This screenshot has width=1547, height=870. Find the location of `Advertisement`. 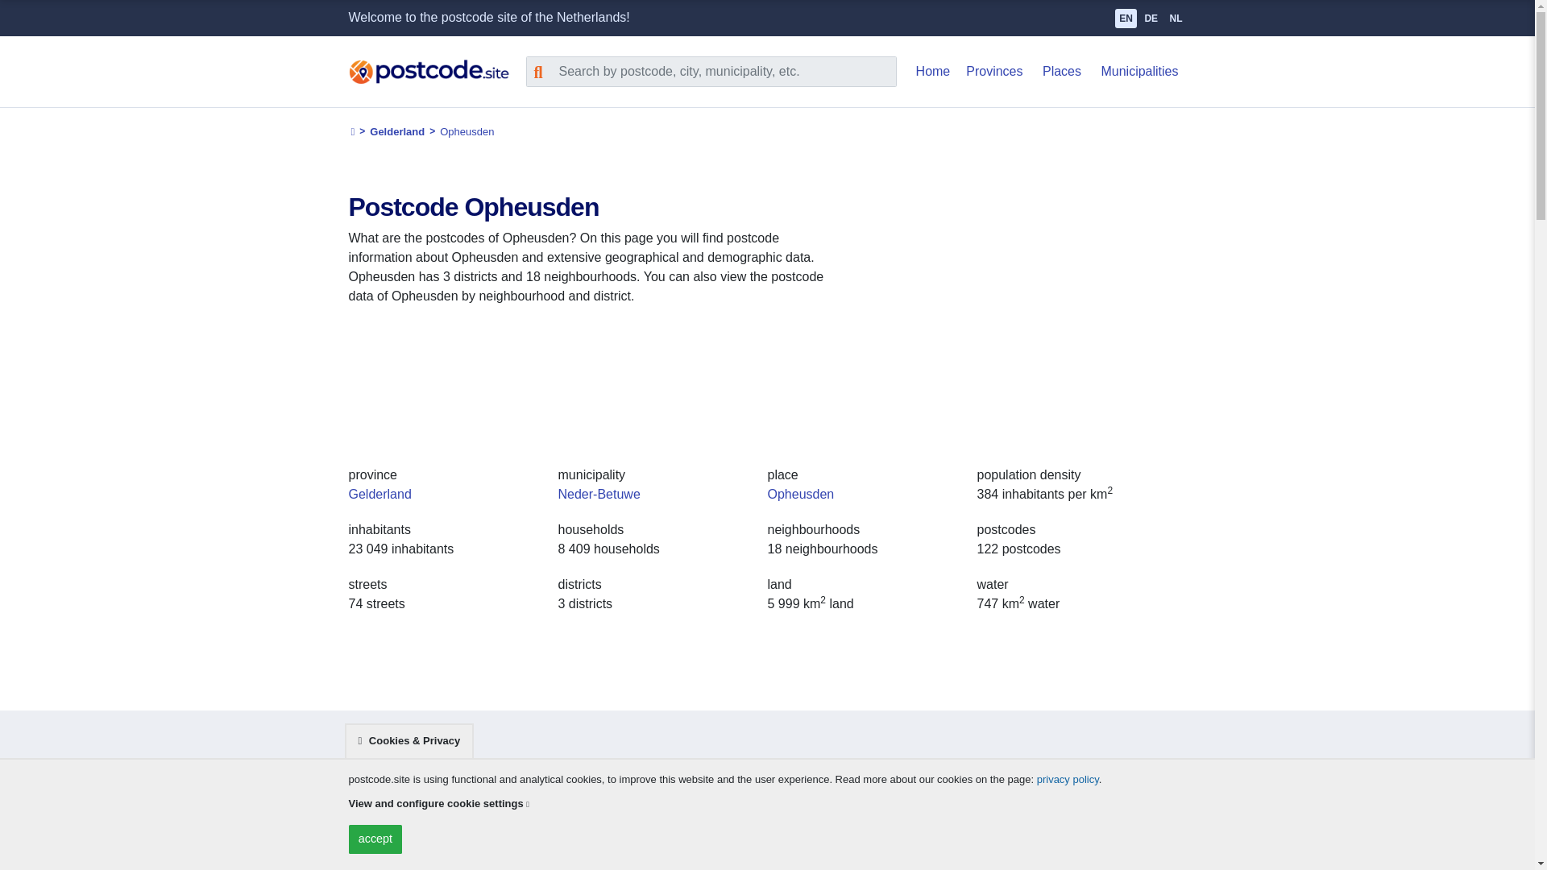

Advertisement is located at coordinates (1025, 304).